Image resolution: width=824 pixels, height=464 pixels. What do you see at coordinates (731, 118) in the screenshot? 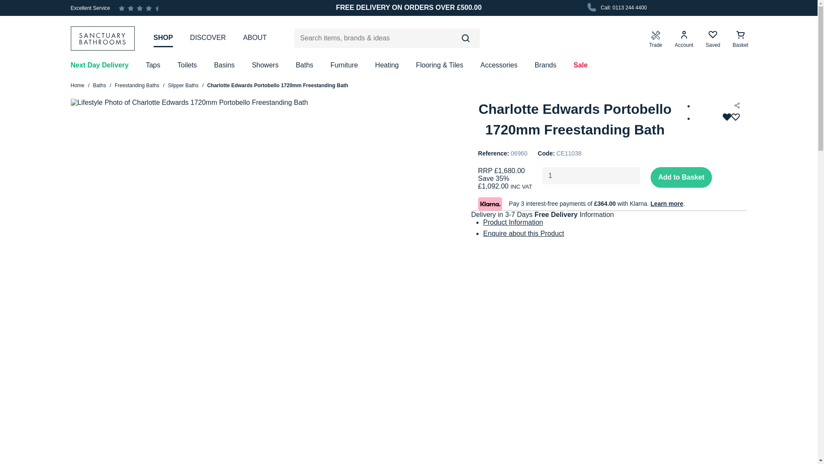
I see `Remove from wishlist` at bounding box center [731, 118].